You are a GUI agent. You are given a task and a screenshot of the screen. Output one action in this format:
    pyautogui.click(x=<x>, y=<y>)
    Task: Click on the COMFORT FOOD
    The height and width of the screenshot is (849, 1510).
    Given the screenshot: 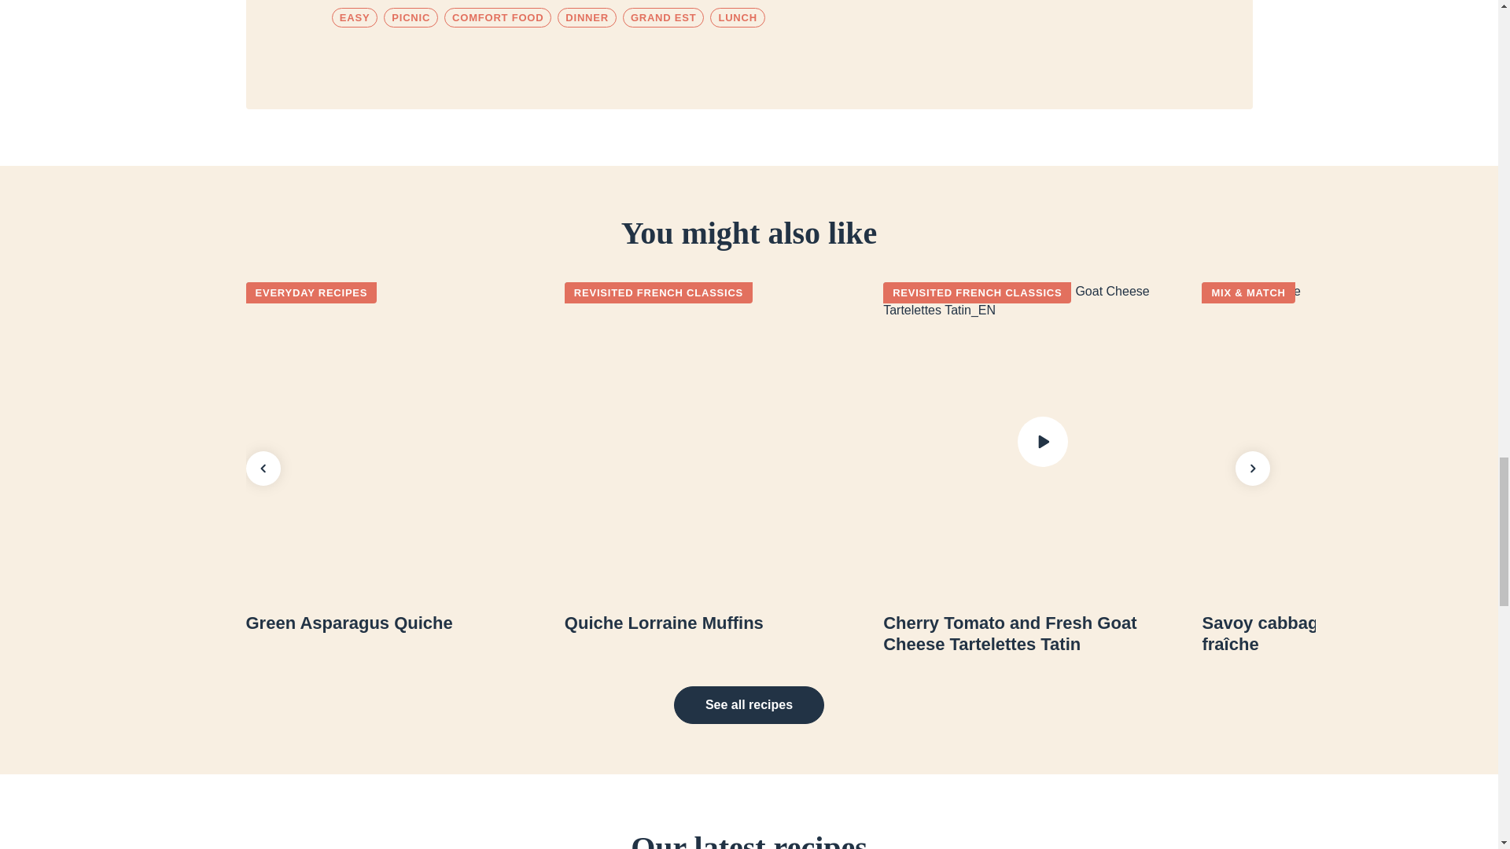 What is the action you would take?
    pyautogui.click(x=497, y=17)
    